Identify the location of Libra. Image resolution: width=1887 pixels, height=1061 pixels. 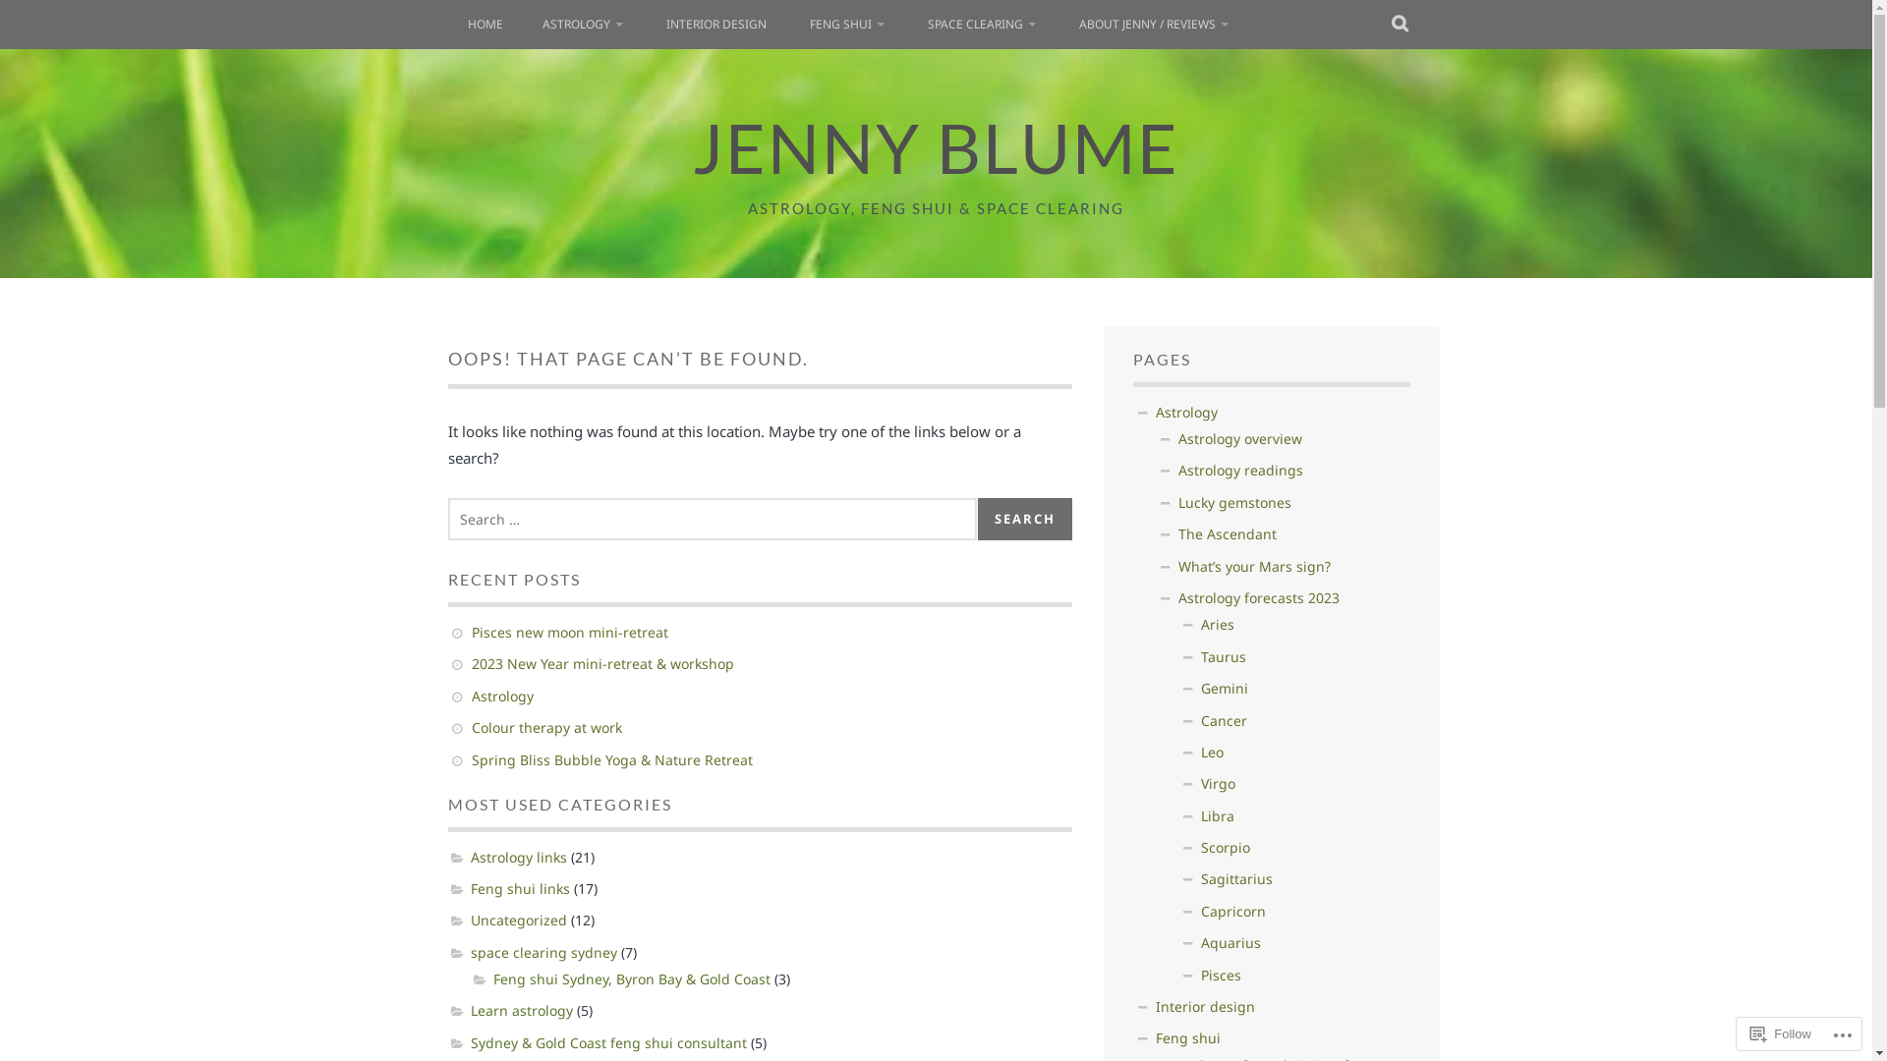
(1218, 815).